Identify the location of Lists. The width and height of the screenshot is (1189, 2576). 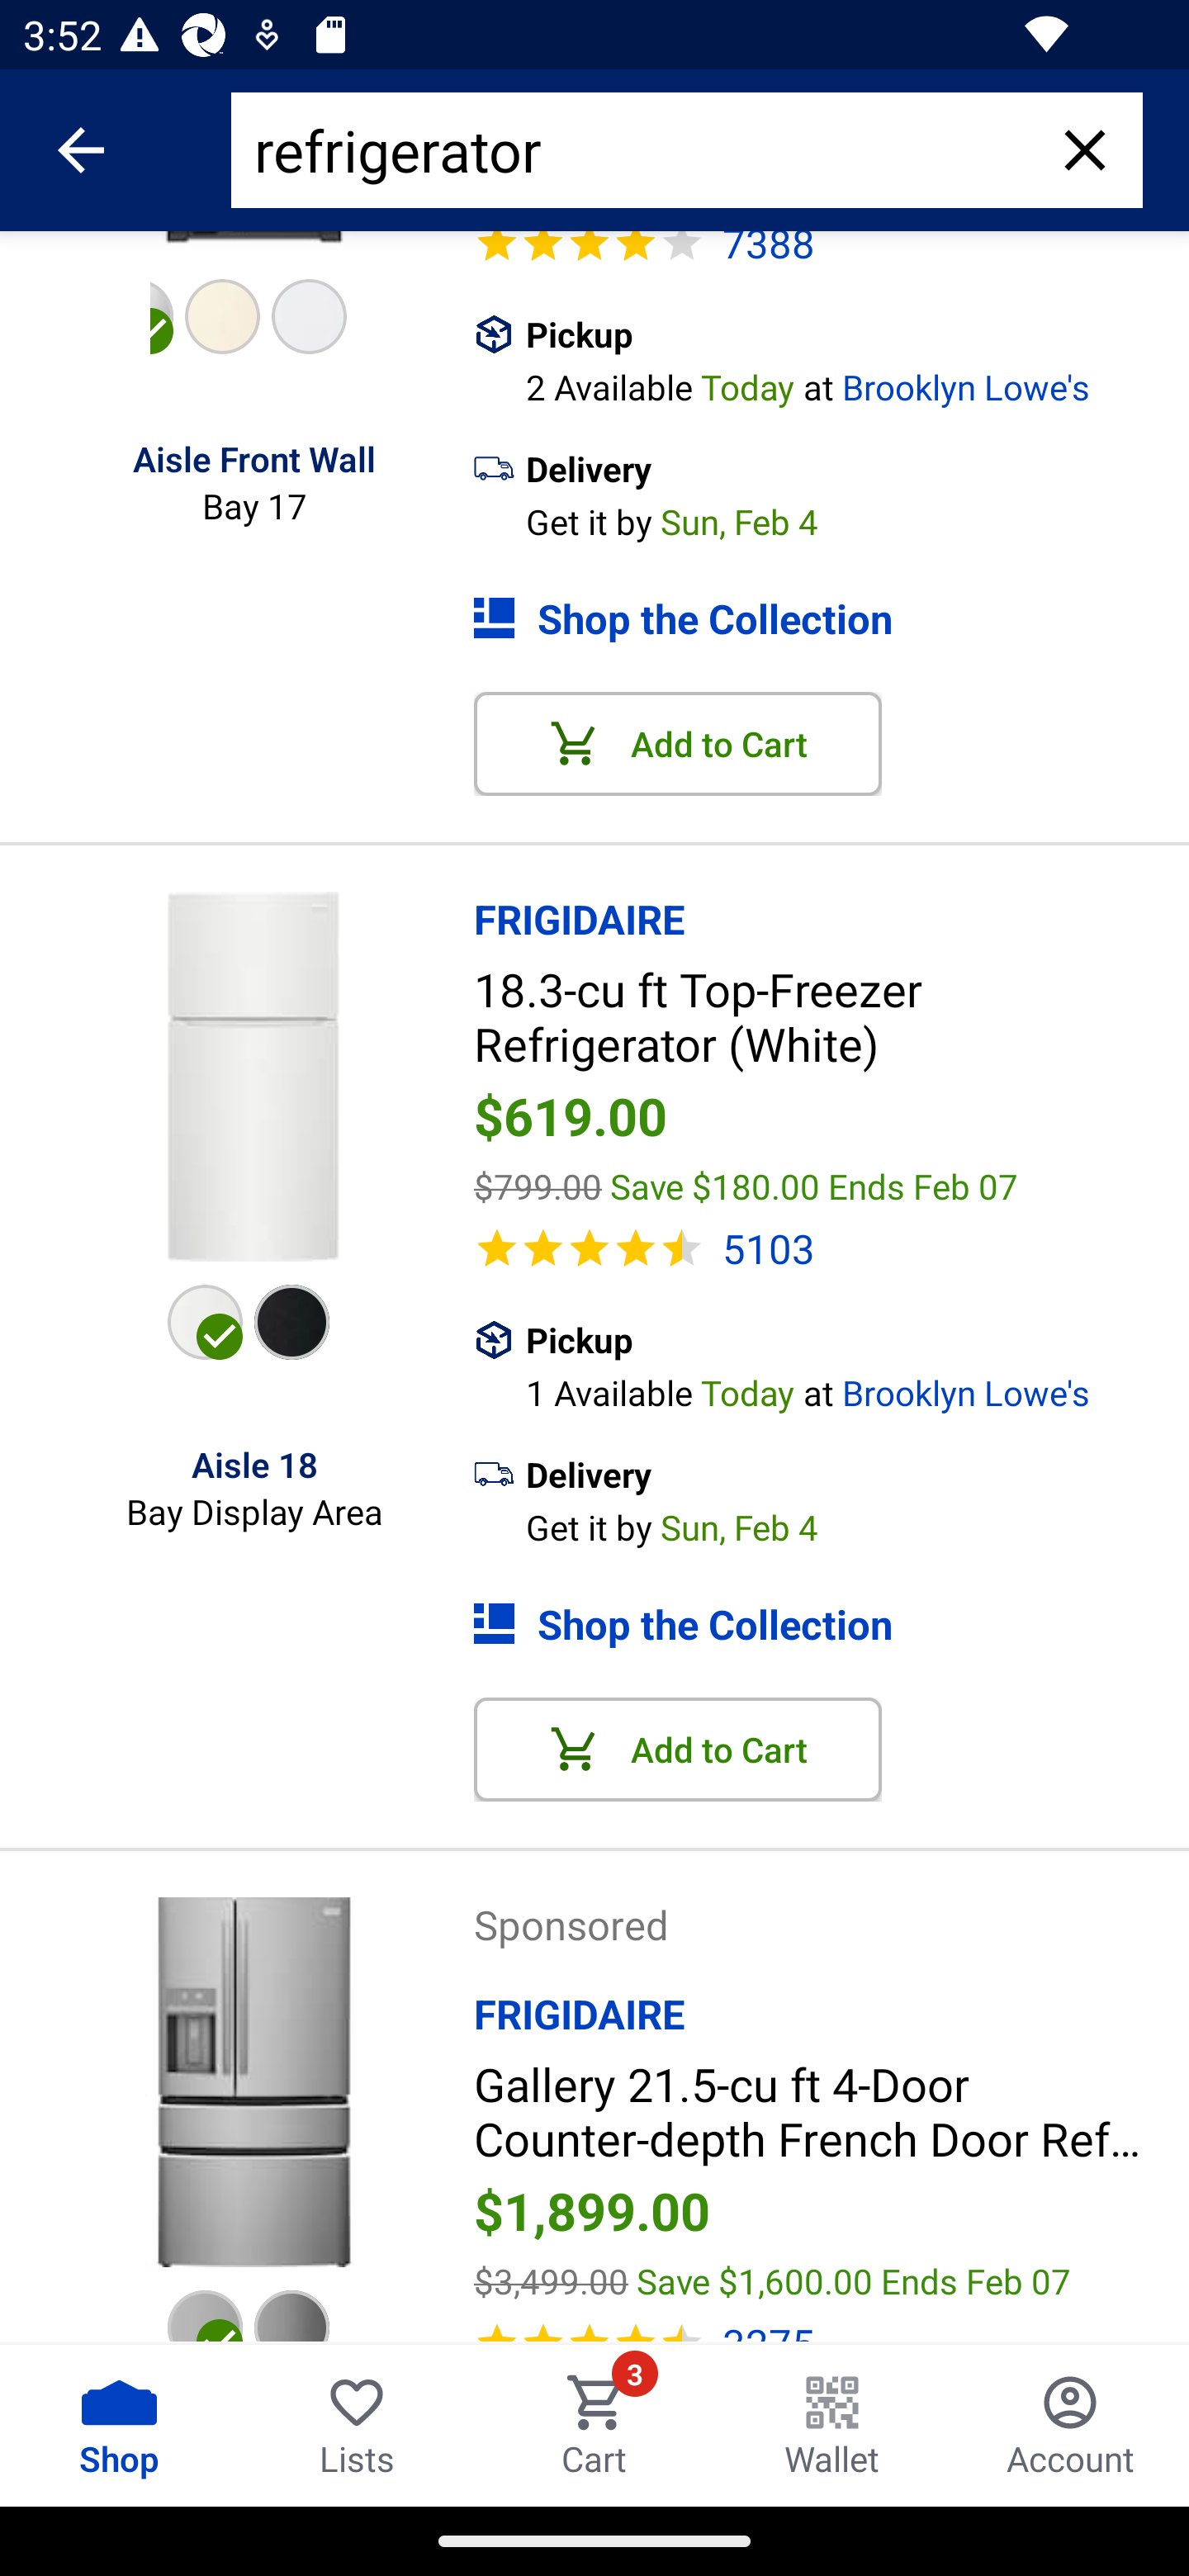
(357, 2425).